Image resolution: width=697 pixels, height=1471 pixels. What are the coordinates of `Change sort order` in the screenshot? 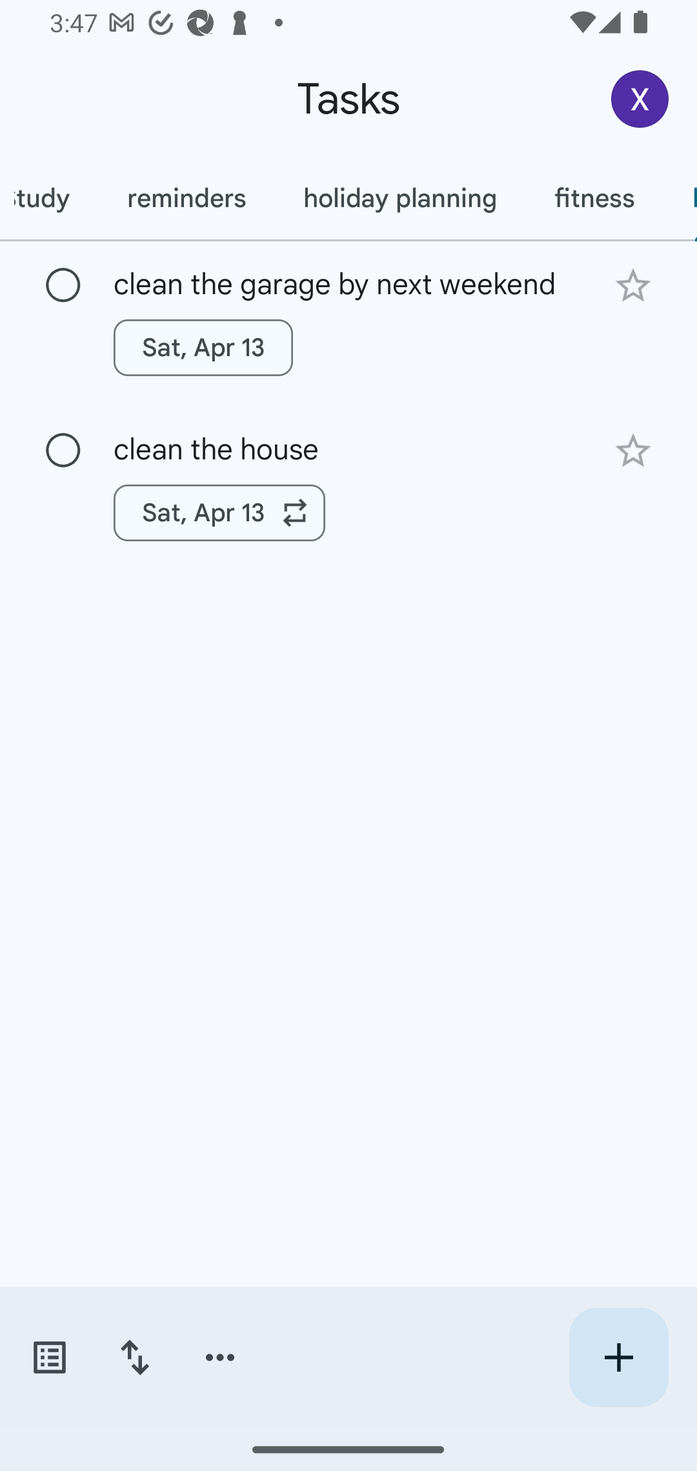 It's located at (134, 1357).